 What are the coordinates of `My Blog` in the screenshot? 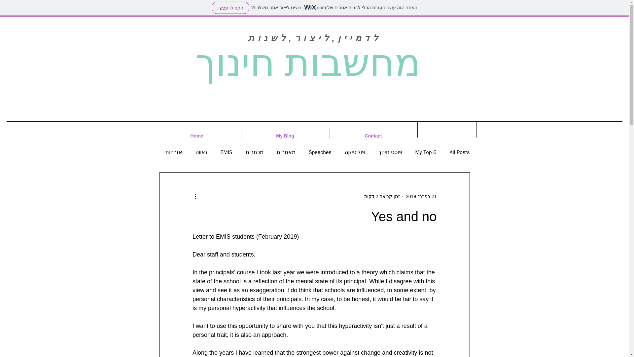 It's located at (285, 136).